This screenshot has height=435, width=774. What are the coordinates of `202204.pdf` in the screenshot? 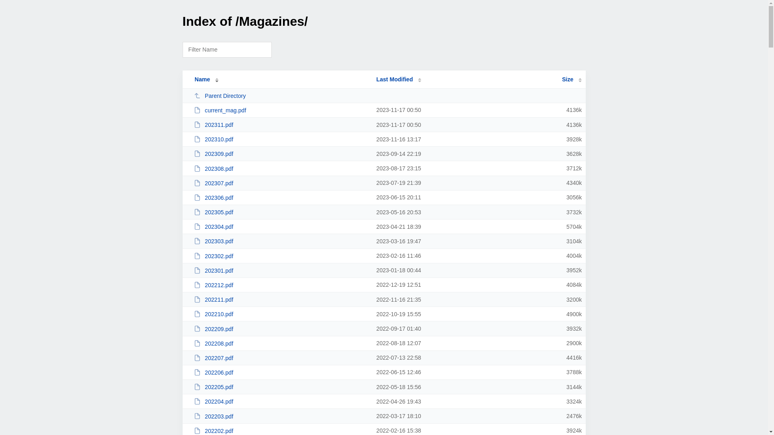 It's located at (281, 401).